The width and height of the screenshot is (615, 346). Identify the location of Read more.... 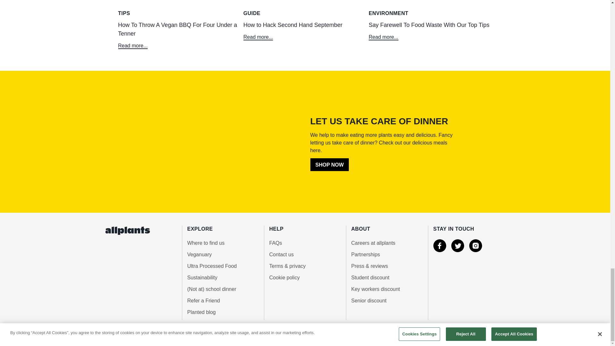
(383, 37).